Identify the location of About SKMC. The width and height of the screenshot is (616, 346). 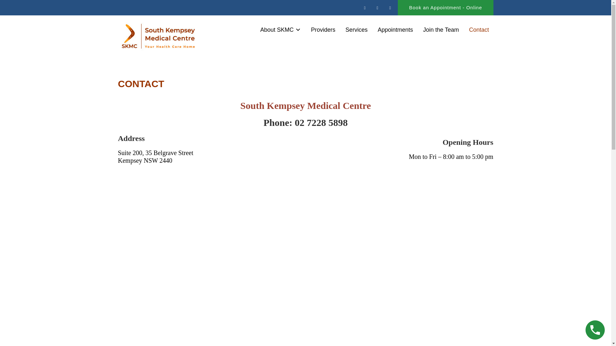
(281, 30).